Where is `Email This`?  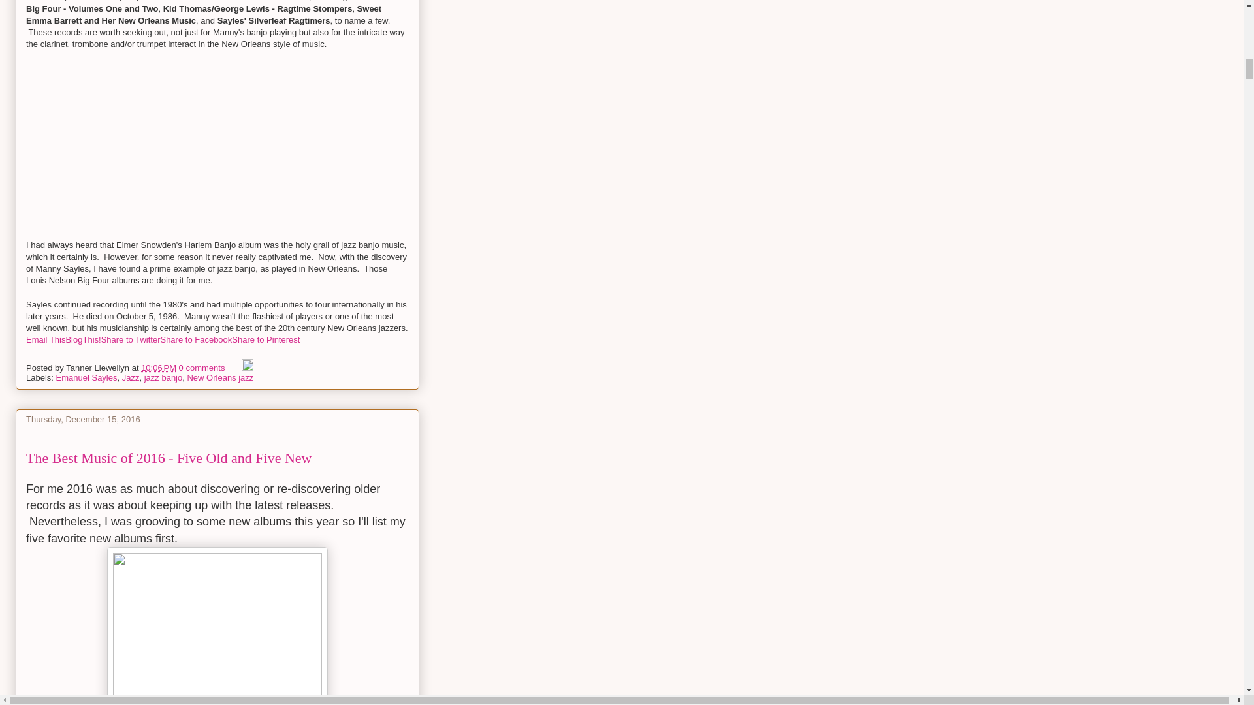
Email This is located at coordinates (46, 339).